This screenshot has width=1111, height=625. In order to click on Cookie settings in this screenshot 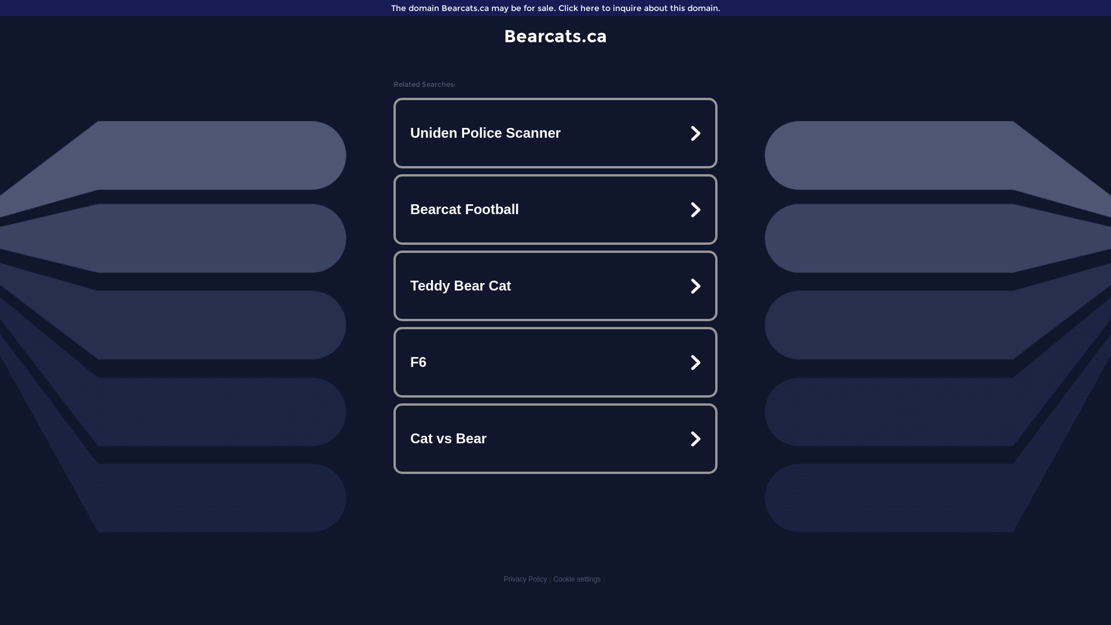, I will do `click(577, 579)`.